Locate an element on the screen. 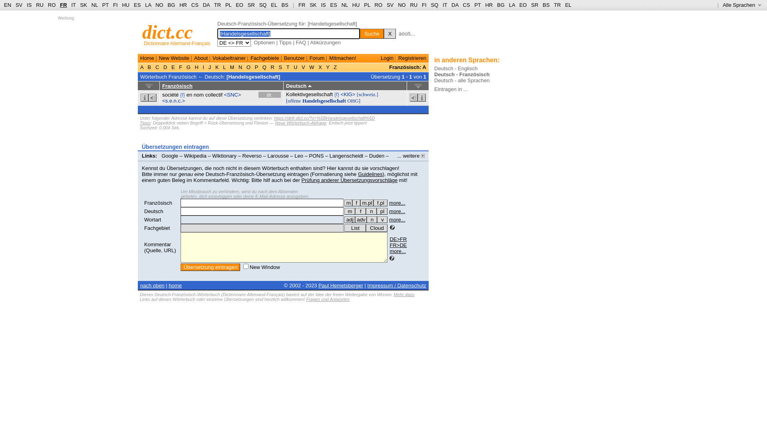  EO is located at coordinates (240, 5).